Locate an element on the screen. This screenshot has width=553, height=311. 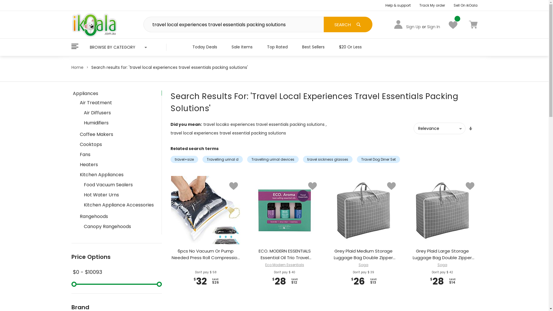
Add to Wish List is located at coordinates (234, 186).